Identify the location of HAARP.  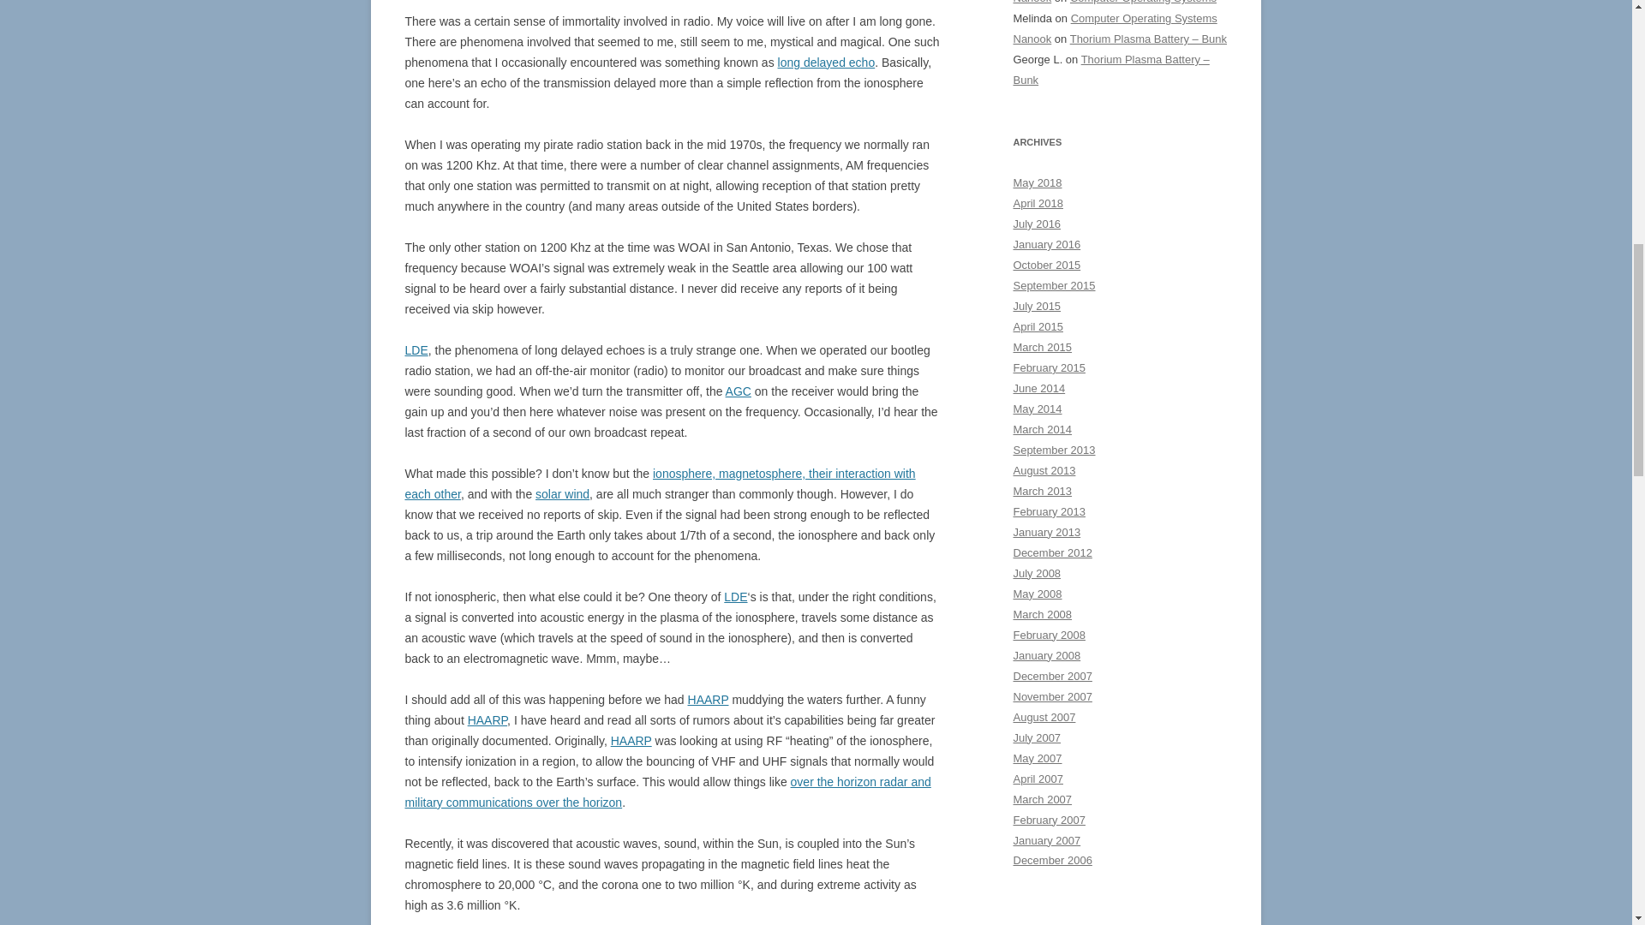
(487, 719).